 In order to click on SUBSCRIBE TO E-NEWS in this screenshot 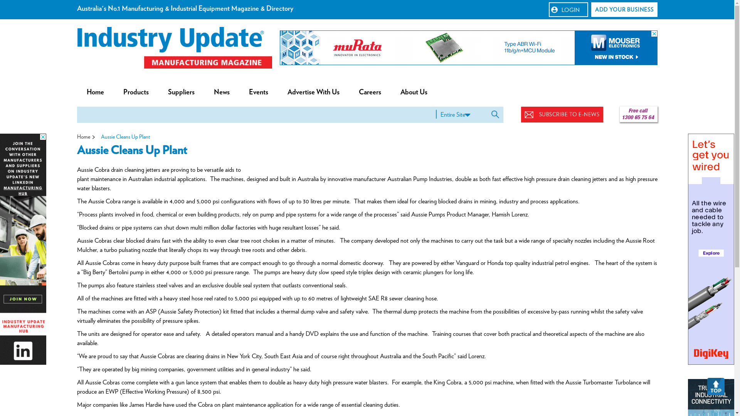, I will do `click(562, 115)`.